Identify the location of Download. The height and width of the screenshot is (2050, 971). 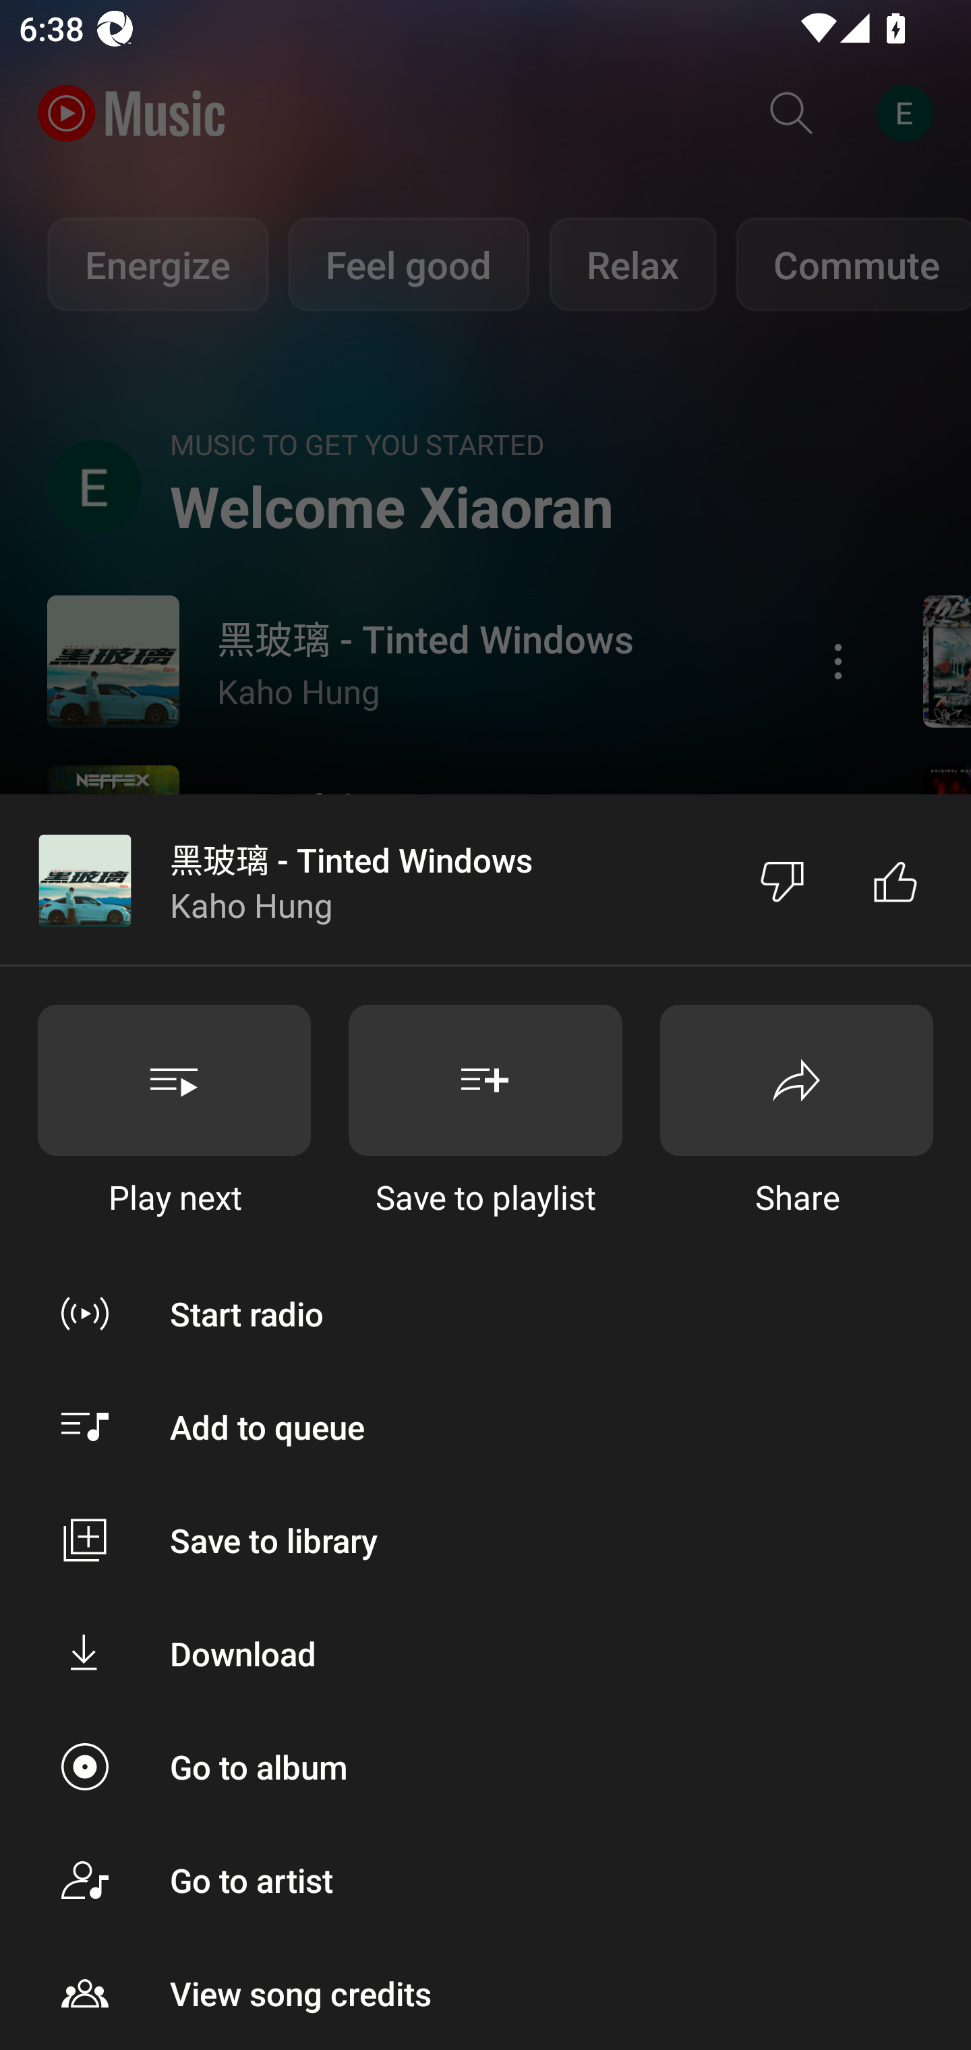
(486, 1653).